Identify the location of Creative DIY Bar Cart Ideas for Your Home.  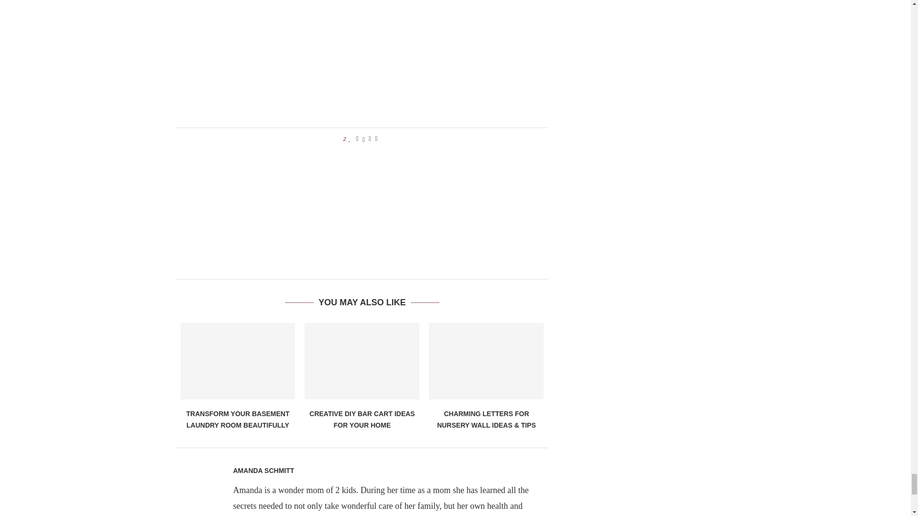
(362, 361).